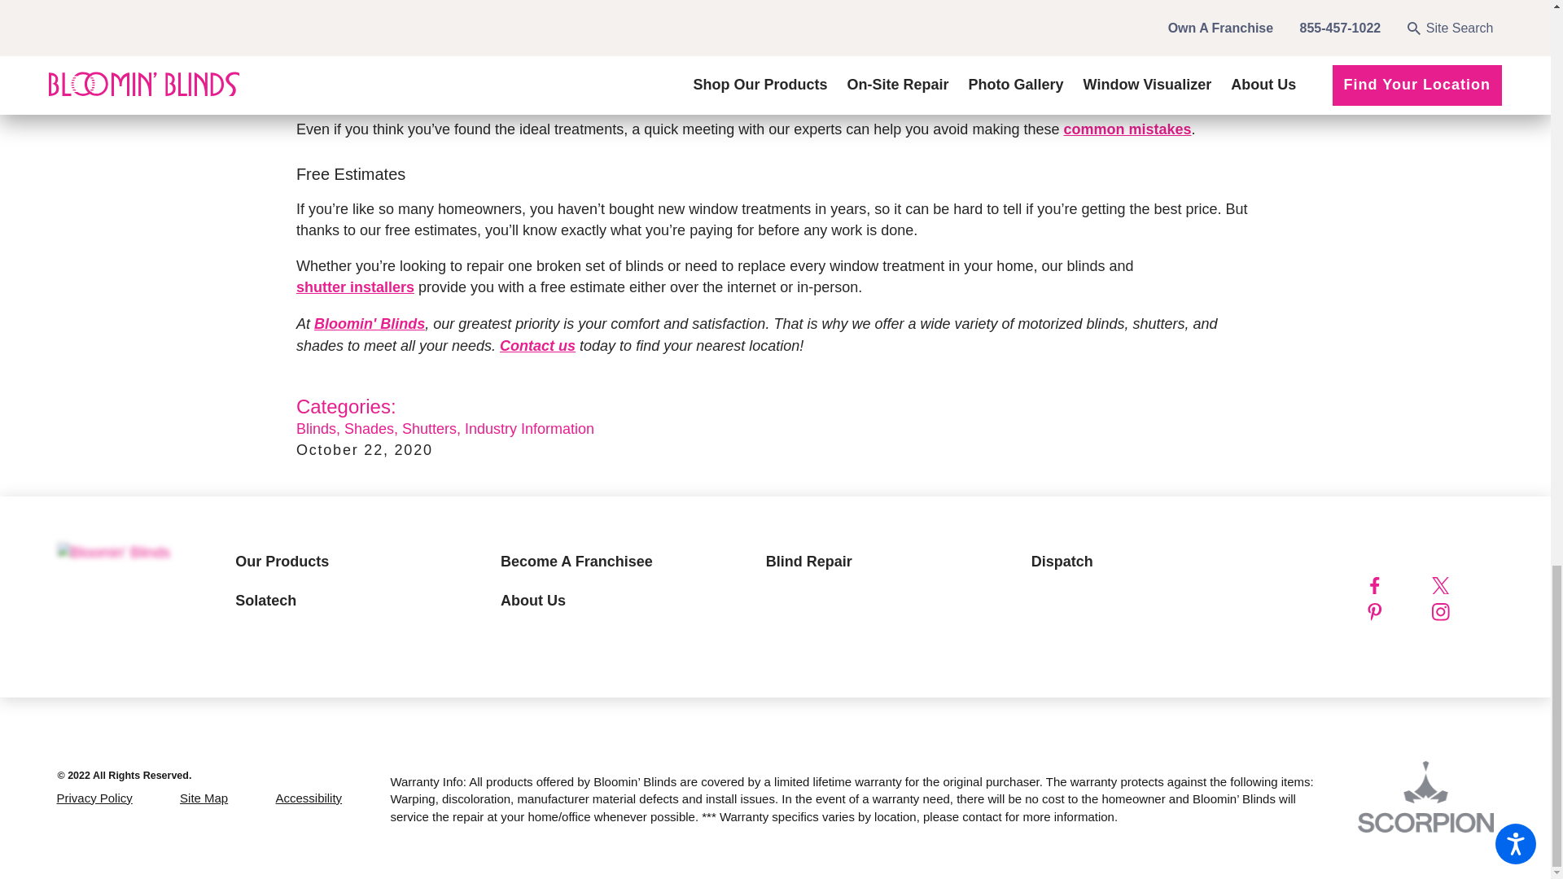  What do you see at coordinates (1460, 586) in the screenshot?
I see `Twitter` at bounding box center [1460, 586].